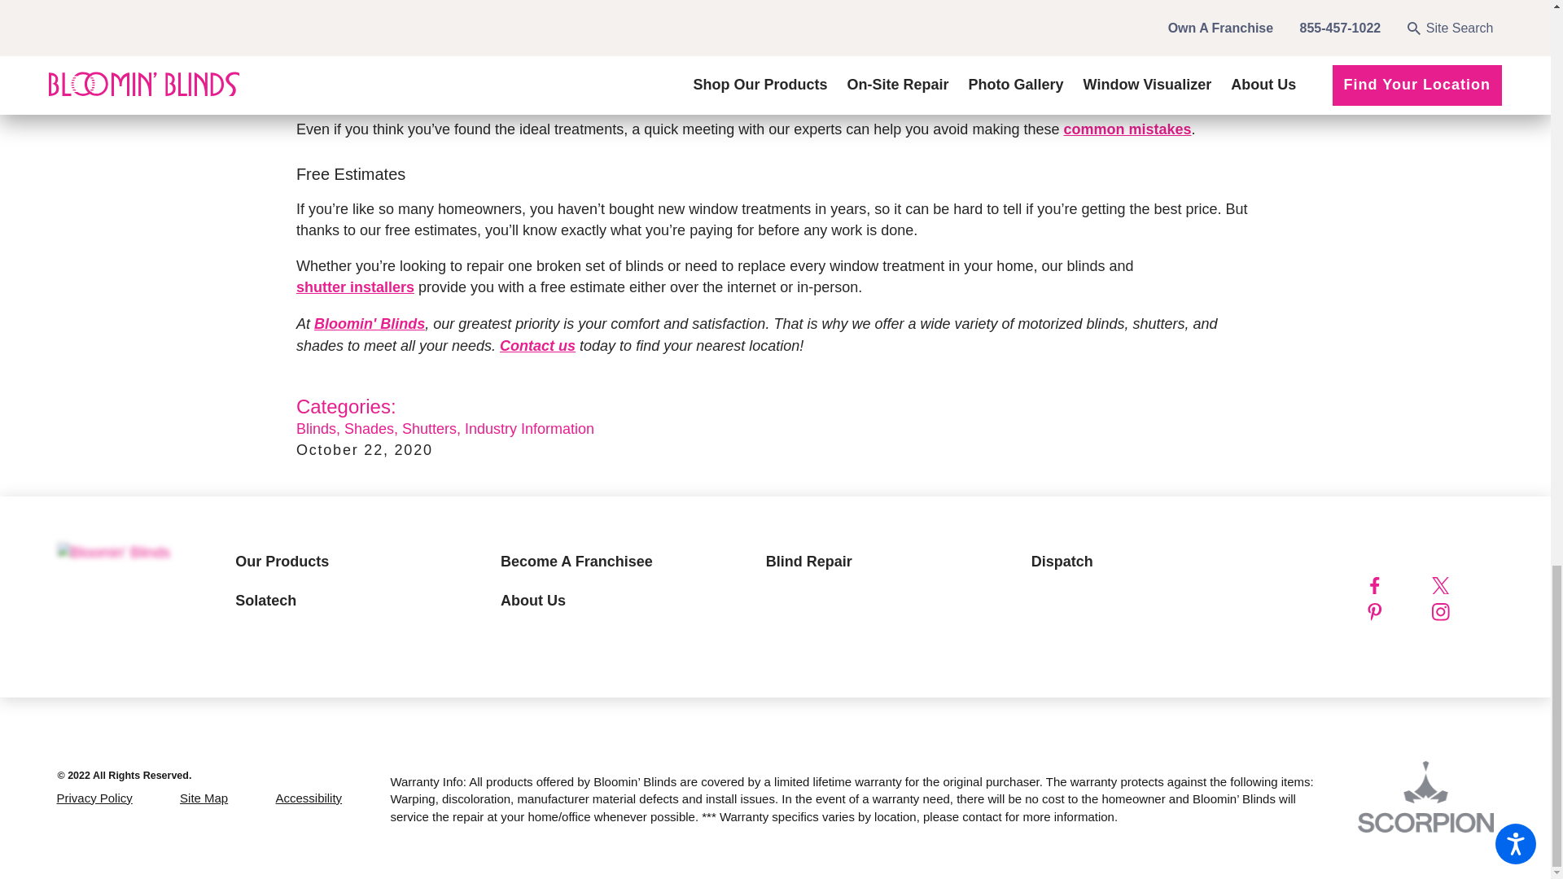  What do you see at coordinates (1460, 586) in the screenshot?
I see `Twitter` at bounding box center [1460, 586].